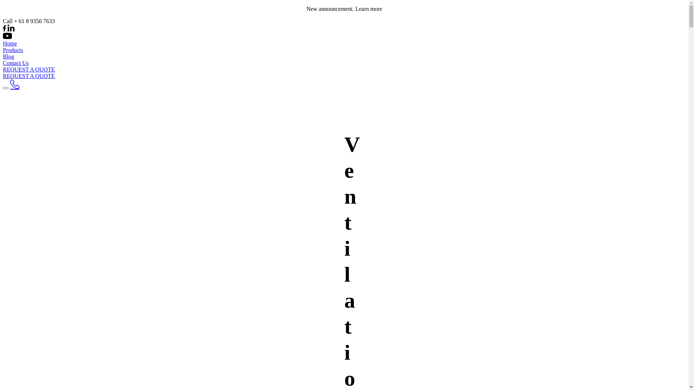 Image resolution: width=694 pixels, height=390 pixels. What do you see at coordinates (16, 63) in the screenshot?
I see `Contact Us` at bounding box center [16, 63].